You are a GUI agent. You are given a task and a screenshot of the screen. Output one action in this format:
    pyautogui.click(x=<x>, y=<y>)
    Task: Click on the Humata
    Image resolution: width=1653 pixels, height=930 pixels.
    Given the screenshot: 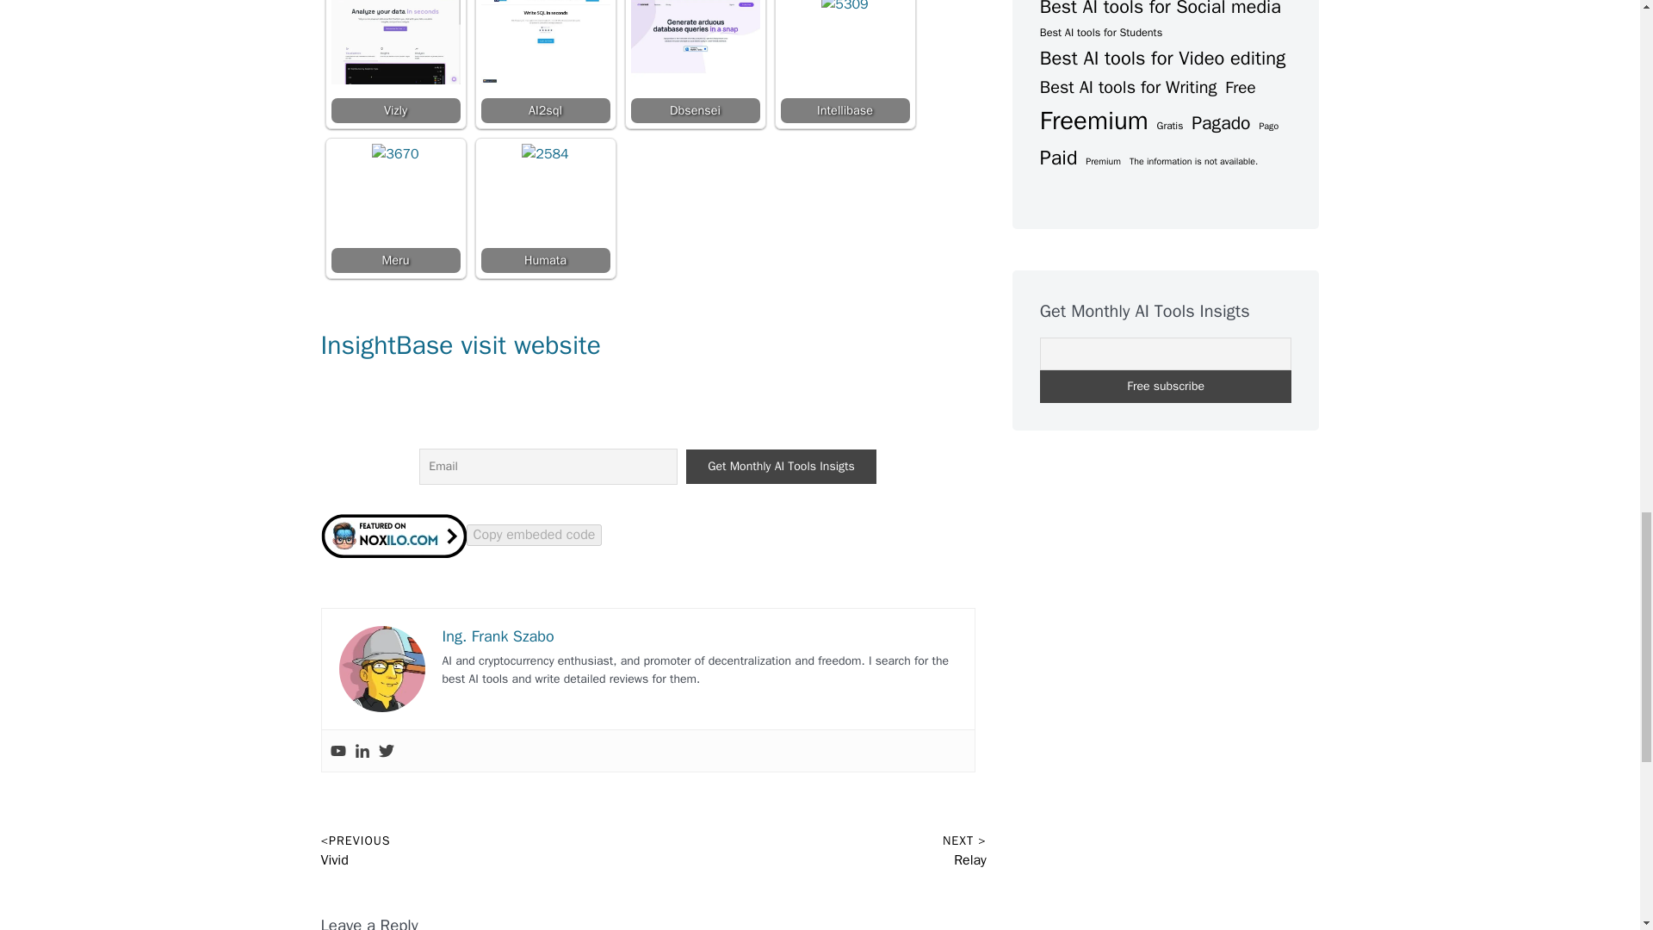 What is the action you would take?
    pyautogui.click(x=545, y=208)
    